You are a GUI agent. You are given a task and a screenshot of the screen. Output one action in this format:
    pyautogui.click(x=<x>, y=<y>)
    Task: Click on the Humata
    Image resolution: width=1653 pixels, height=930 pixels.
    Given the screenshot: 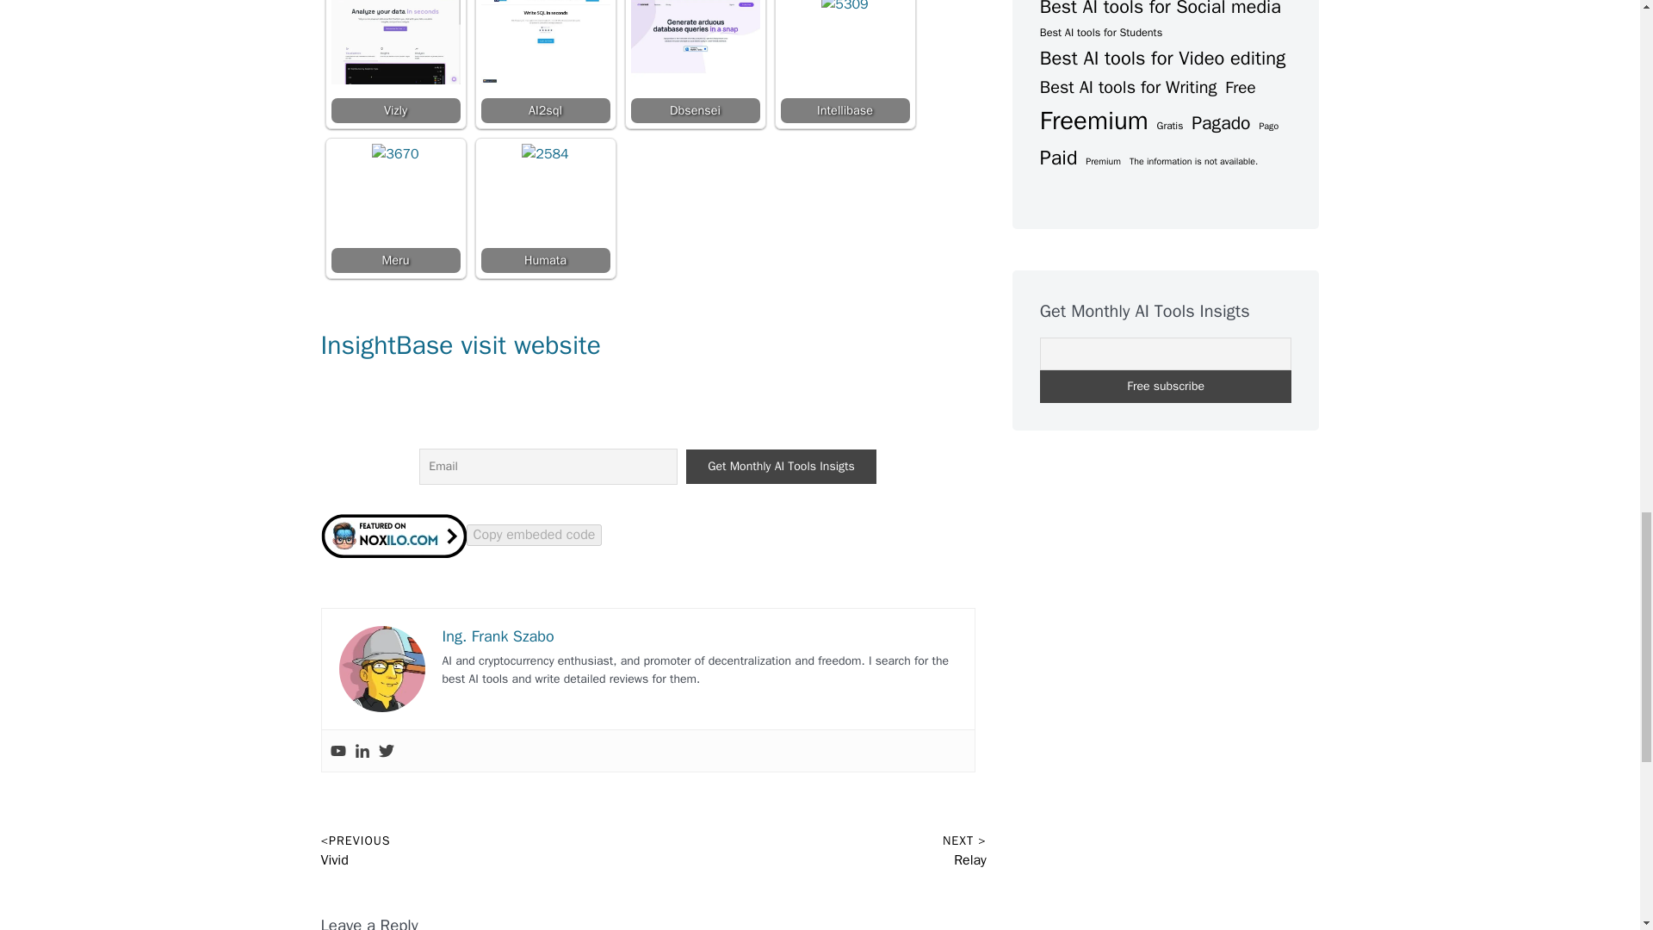 What is the action you would take?
    pyautogui.click(x=545, y=208)
    